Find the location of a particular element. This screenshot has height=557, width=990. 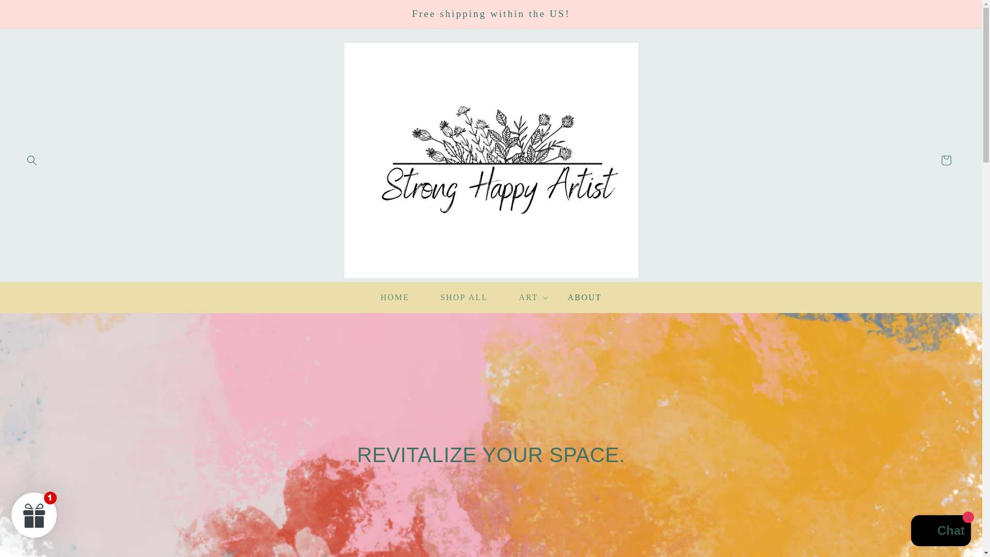

Cart is located at coordinates (946, 160).